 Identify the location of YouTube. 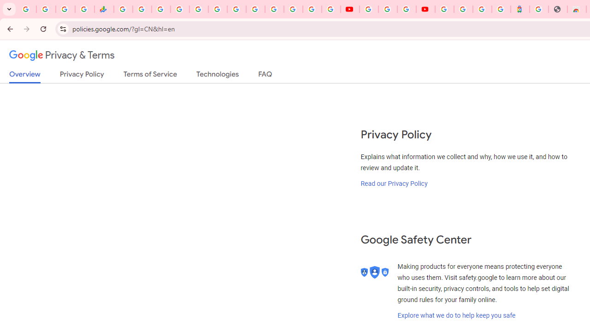
(349, 9).